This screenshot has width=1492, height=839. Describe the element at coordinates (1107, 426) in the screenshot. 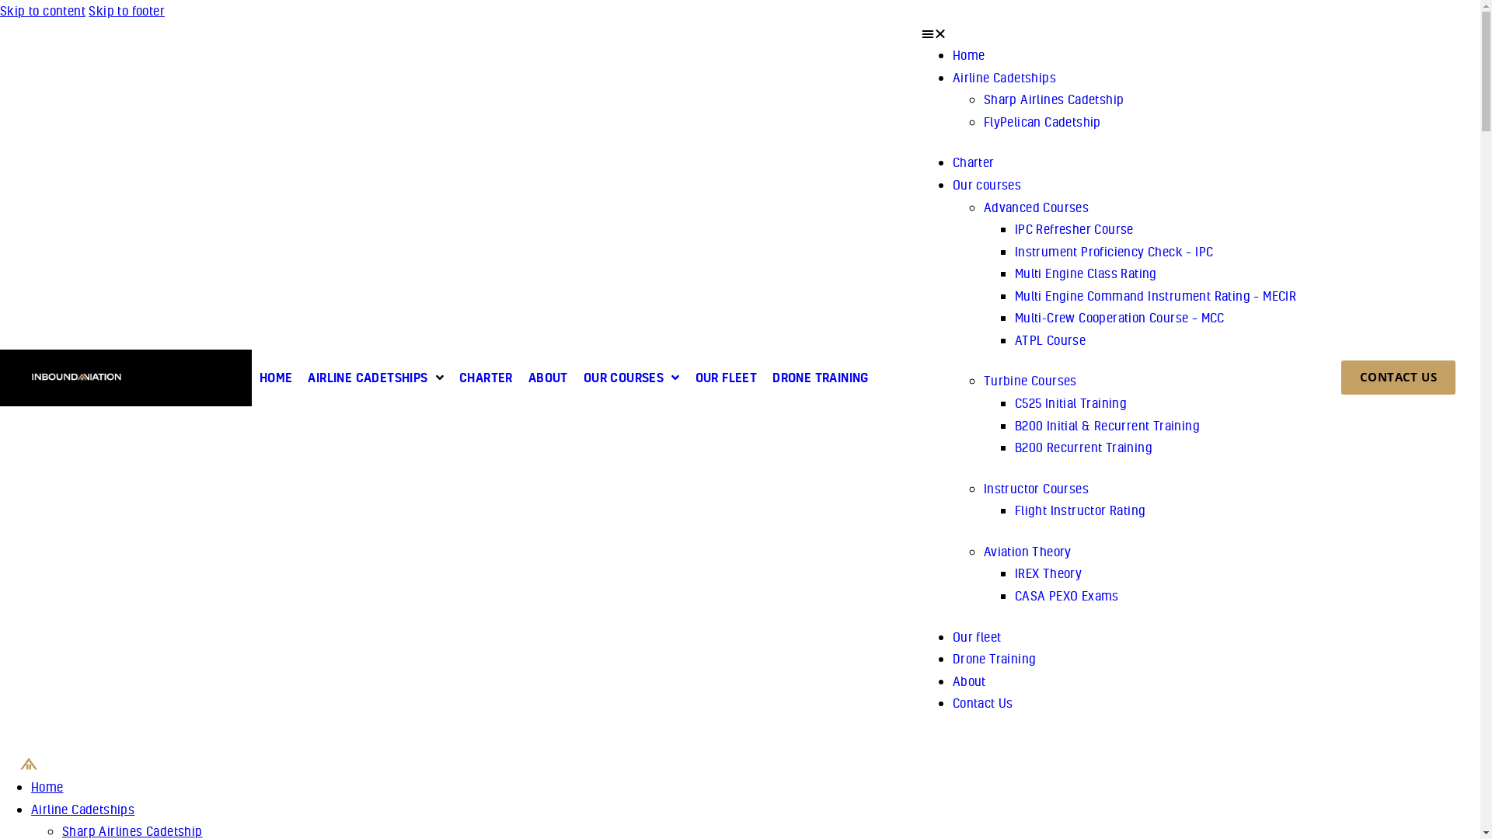

I see `B200 Initial & Recurrent Training` at that location.